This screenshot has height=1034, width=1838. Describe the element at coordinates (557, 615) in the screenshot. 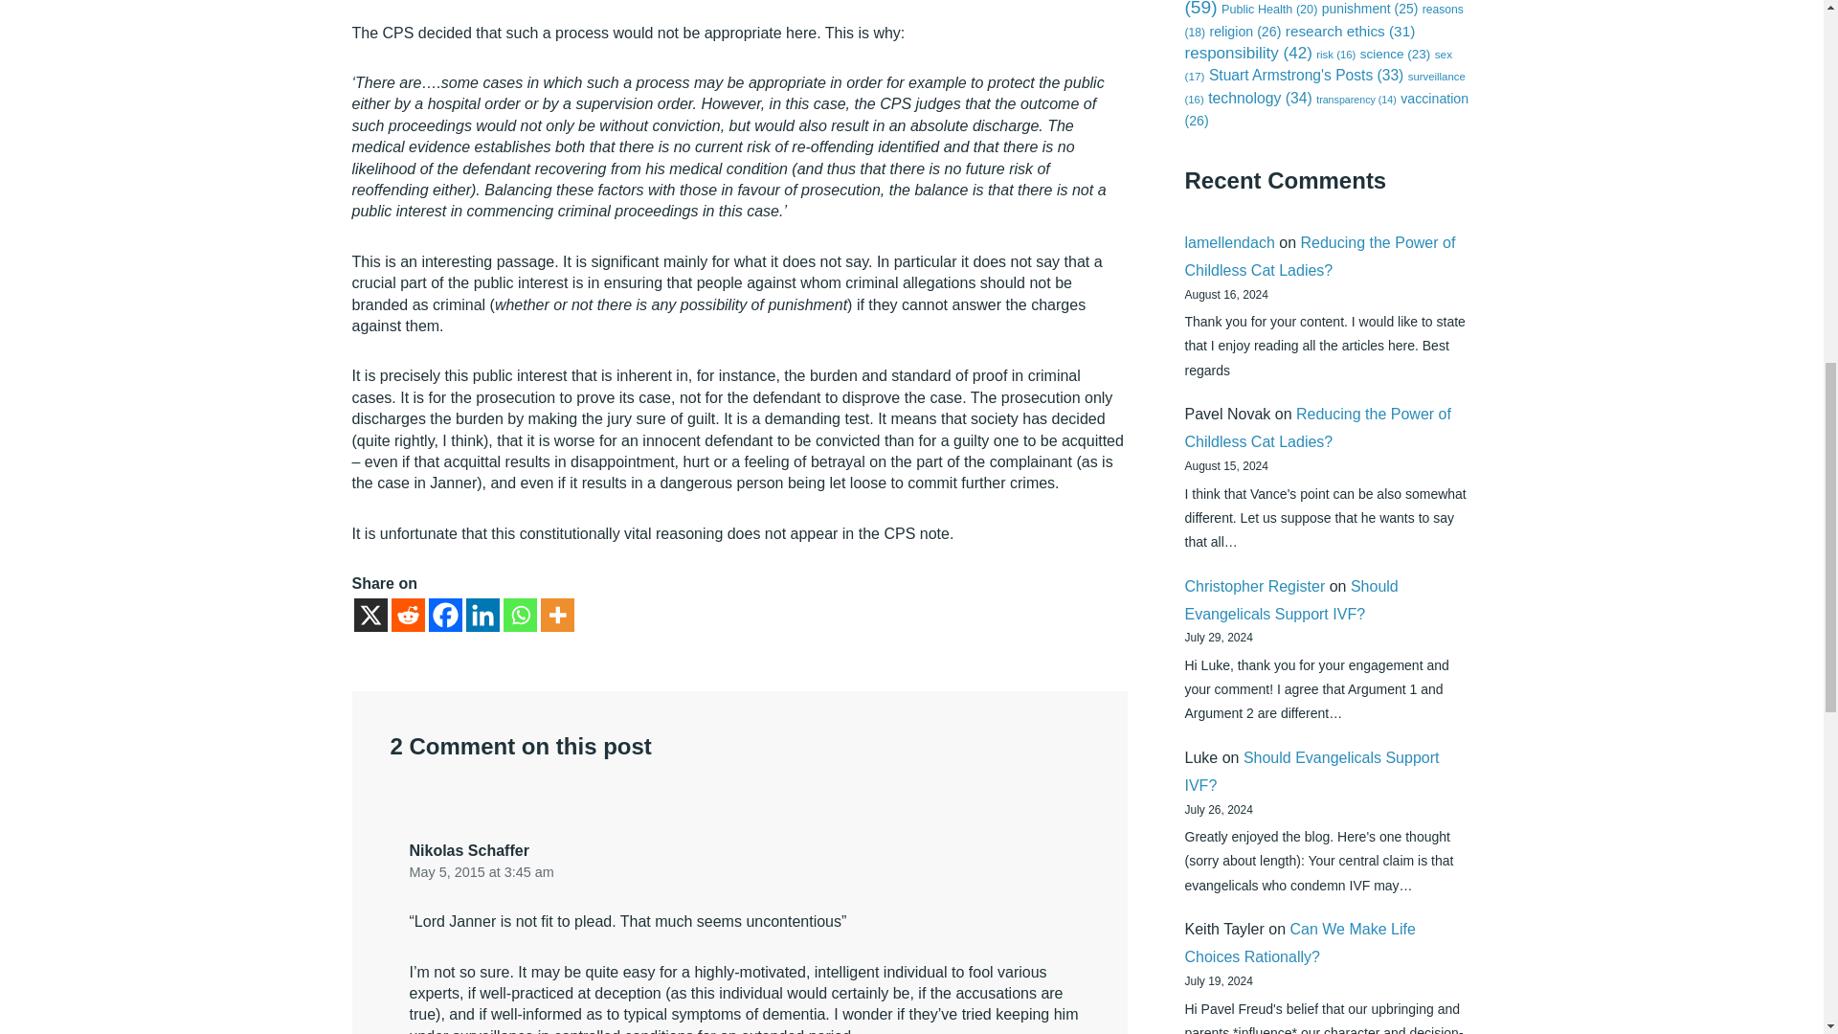

I see `More` at that location.